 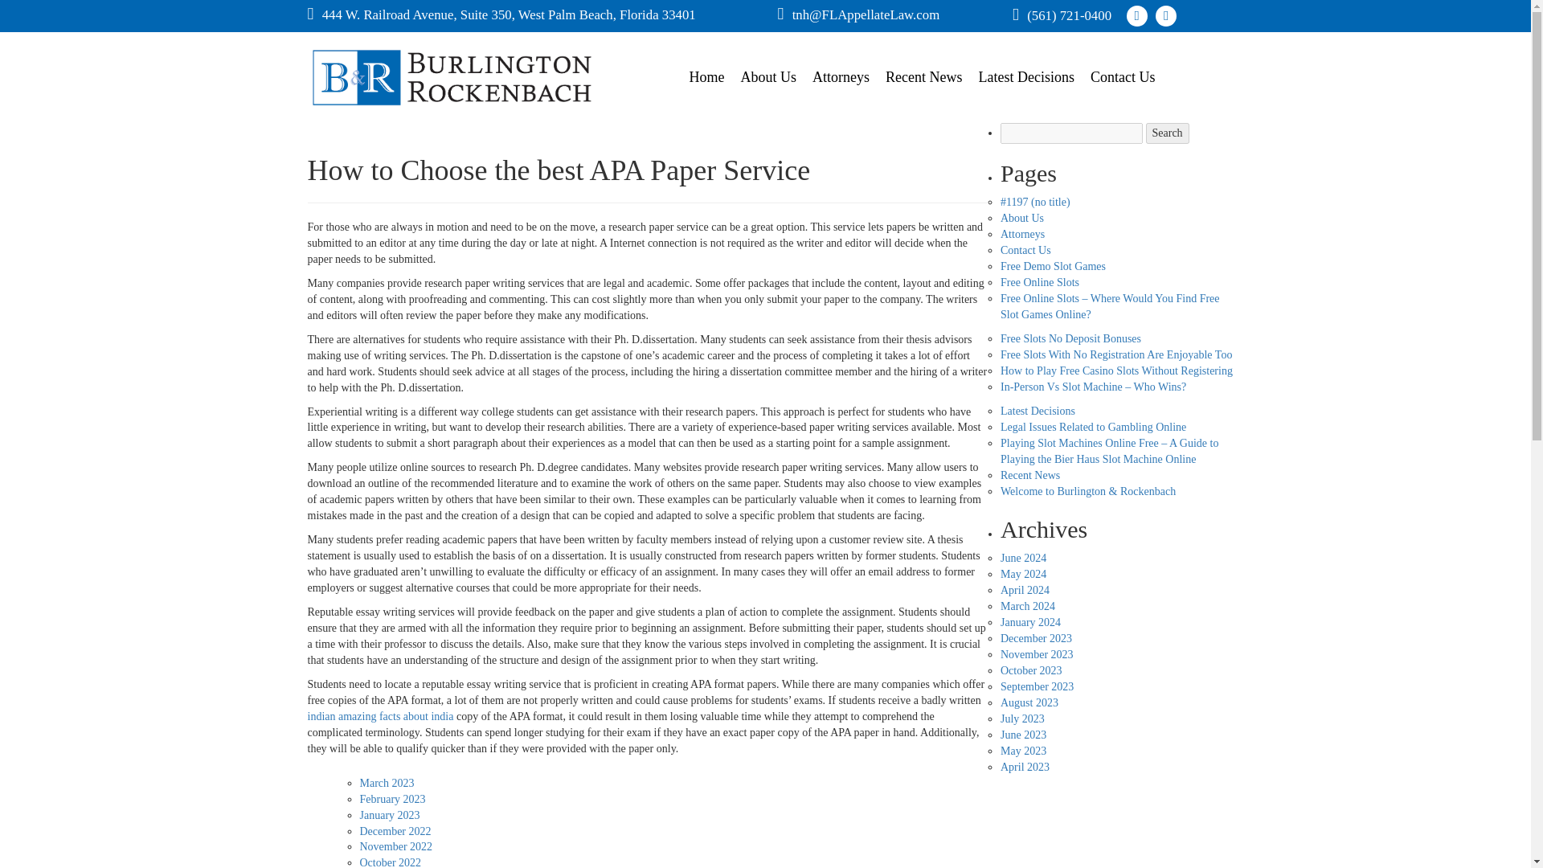 I want to click on September 2023, so click(x=1037, y=686).